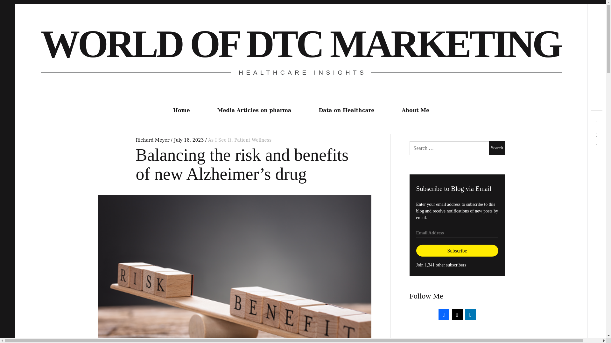 This screenshot has width=611, height=343. Describe the element at coordinates (254, 111) in the screenshot. I see `Media Articles on pharma` at that location.